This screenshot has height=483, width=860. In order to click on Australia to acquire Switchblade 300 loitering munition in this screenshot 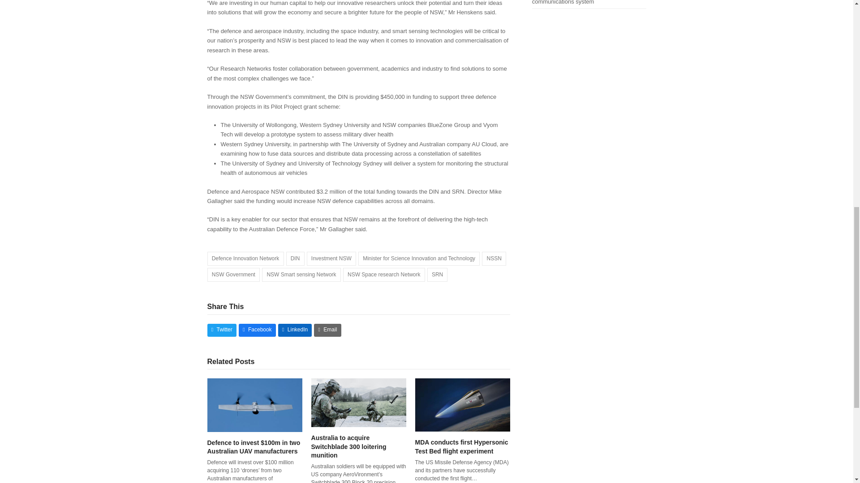, I will do `click(358, 402)`.